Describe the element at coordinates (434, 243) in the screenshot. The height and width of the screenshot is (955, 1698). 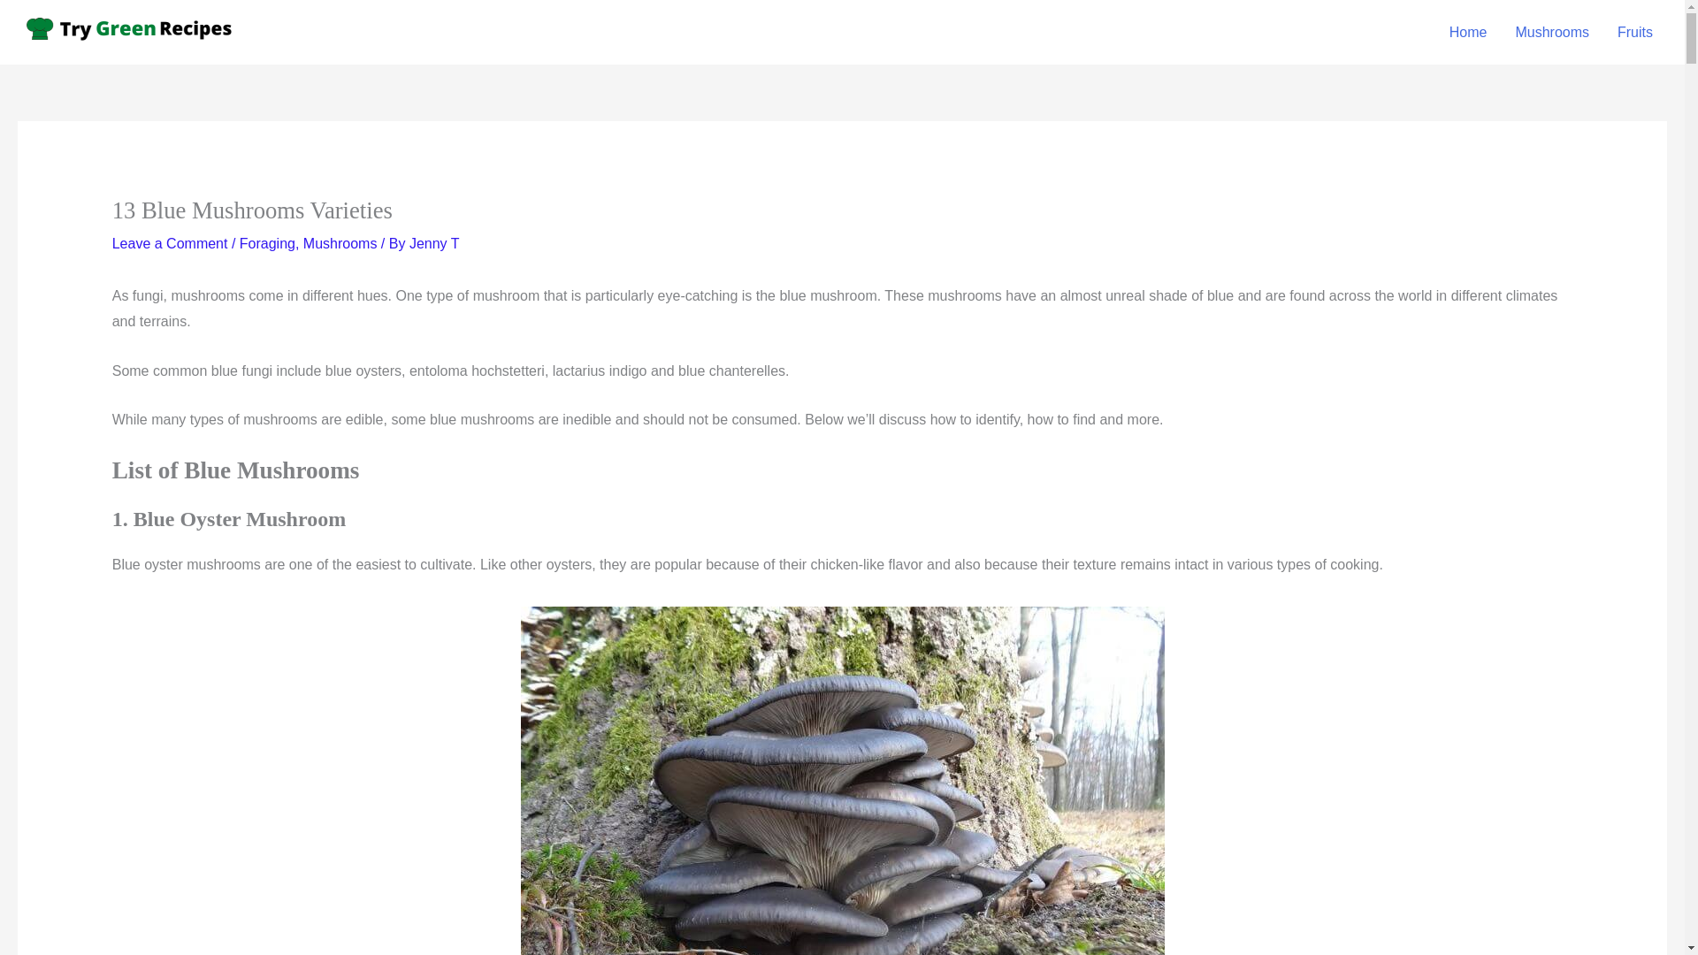
I see `View all posts by Jenny T` at that location.